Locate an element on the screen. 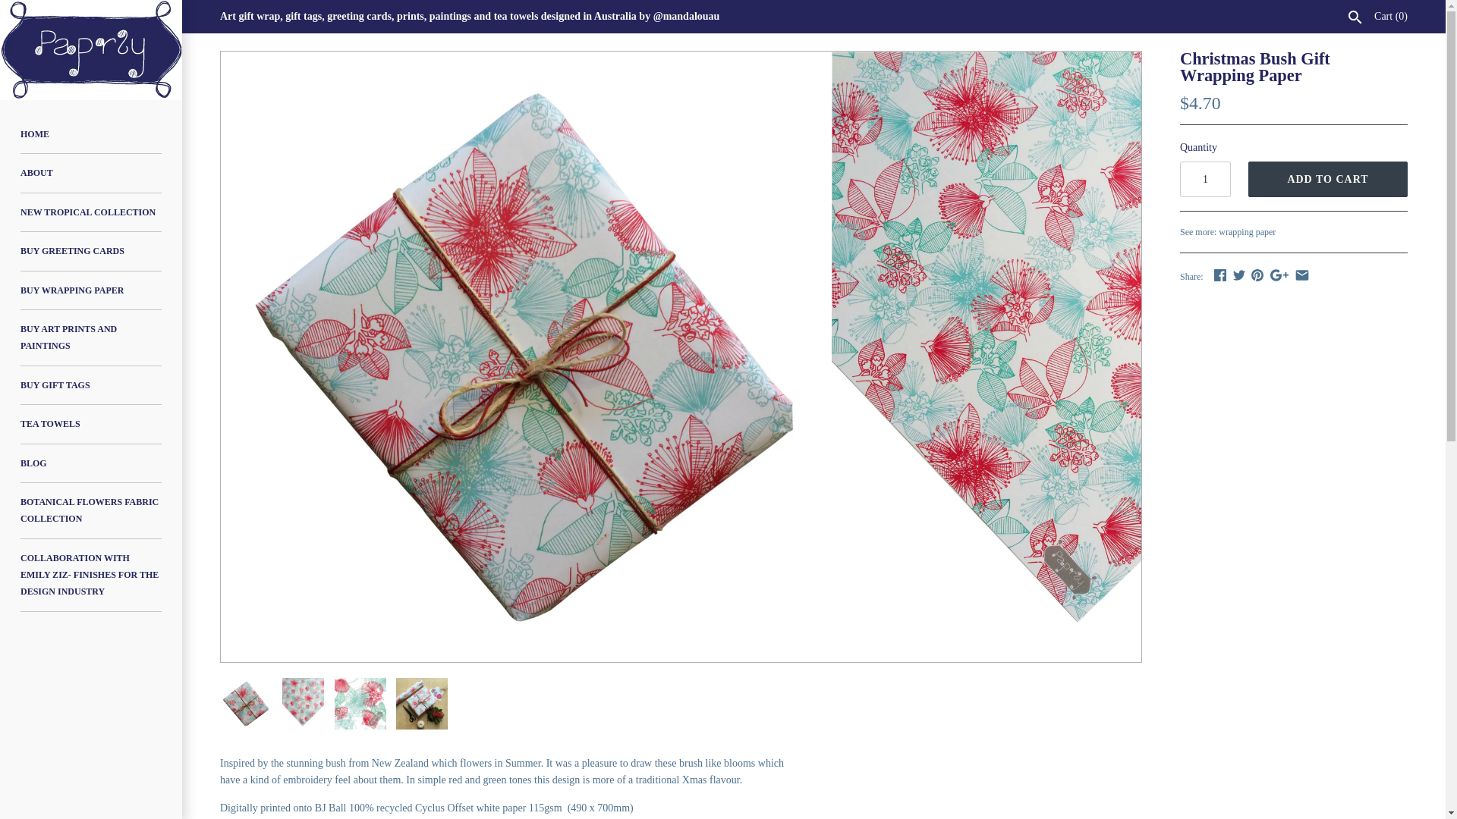  Twitter is located at coordinates (1238, 275).